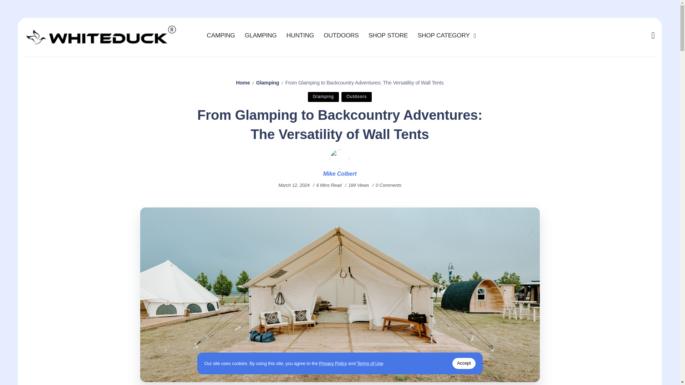 The width and height of the screenshot is (685, 385). Describe the element at coordinates (243, 82) in the screenshot. I see `Home` at that location.